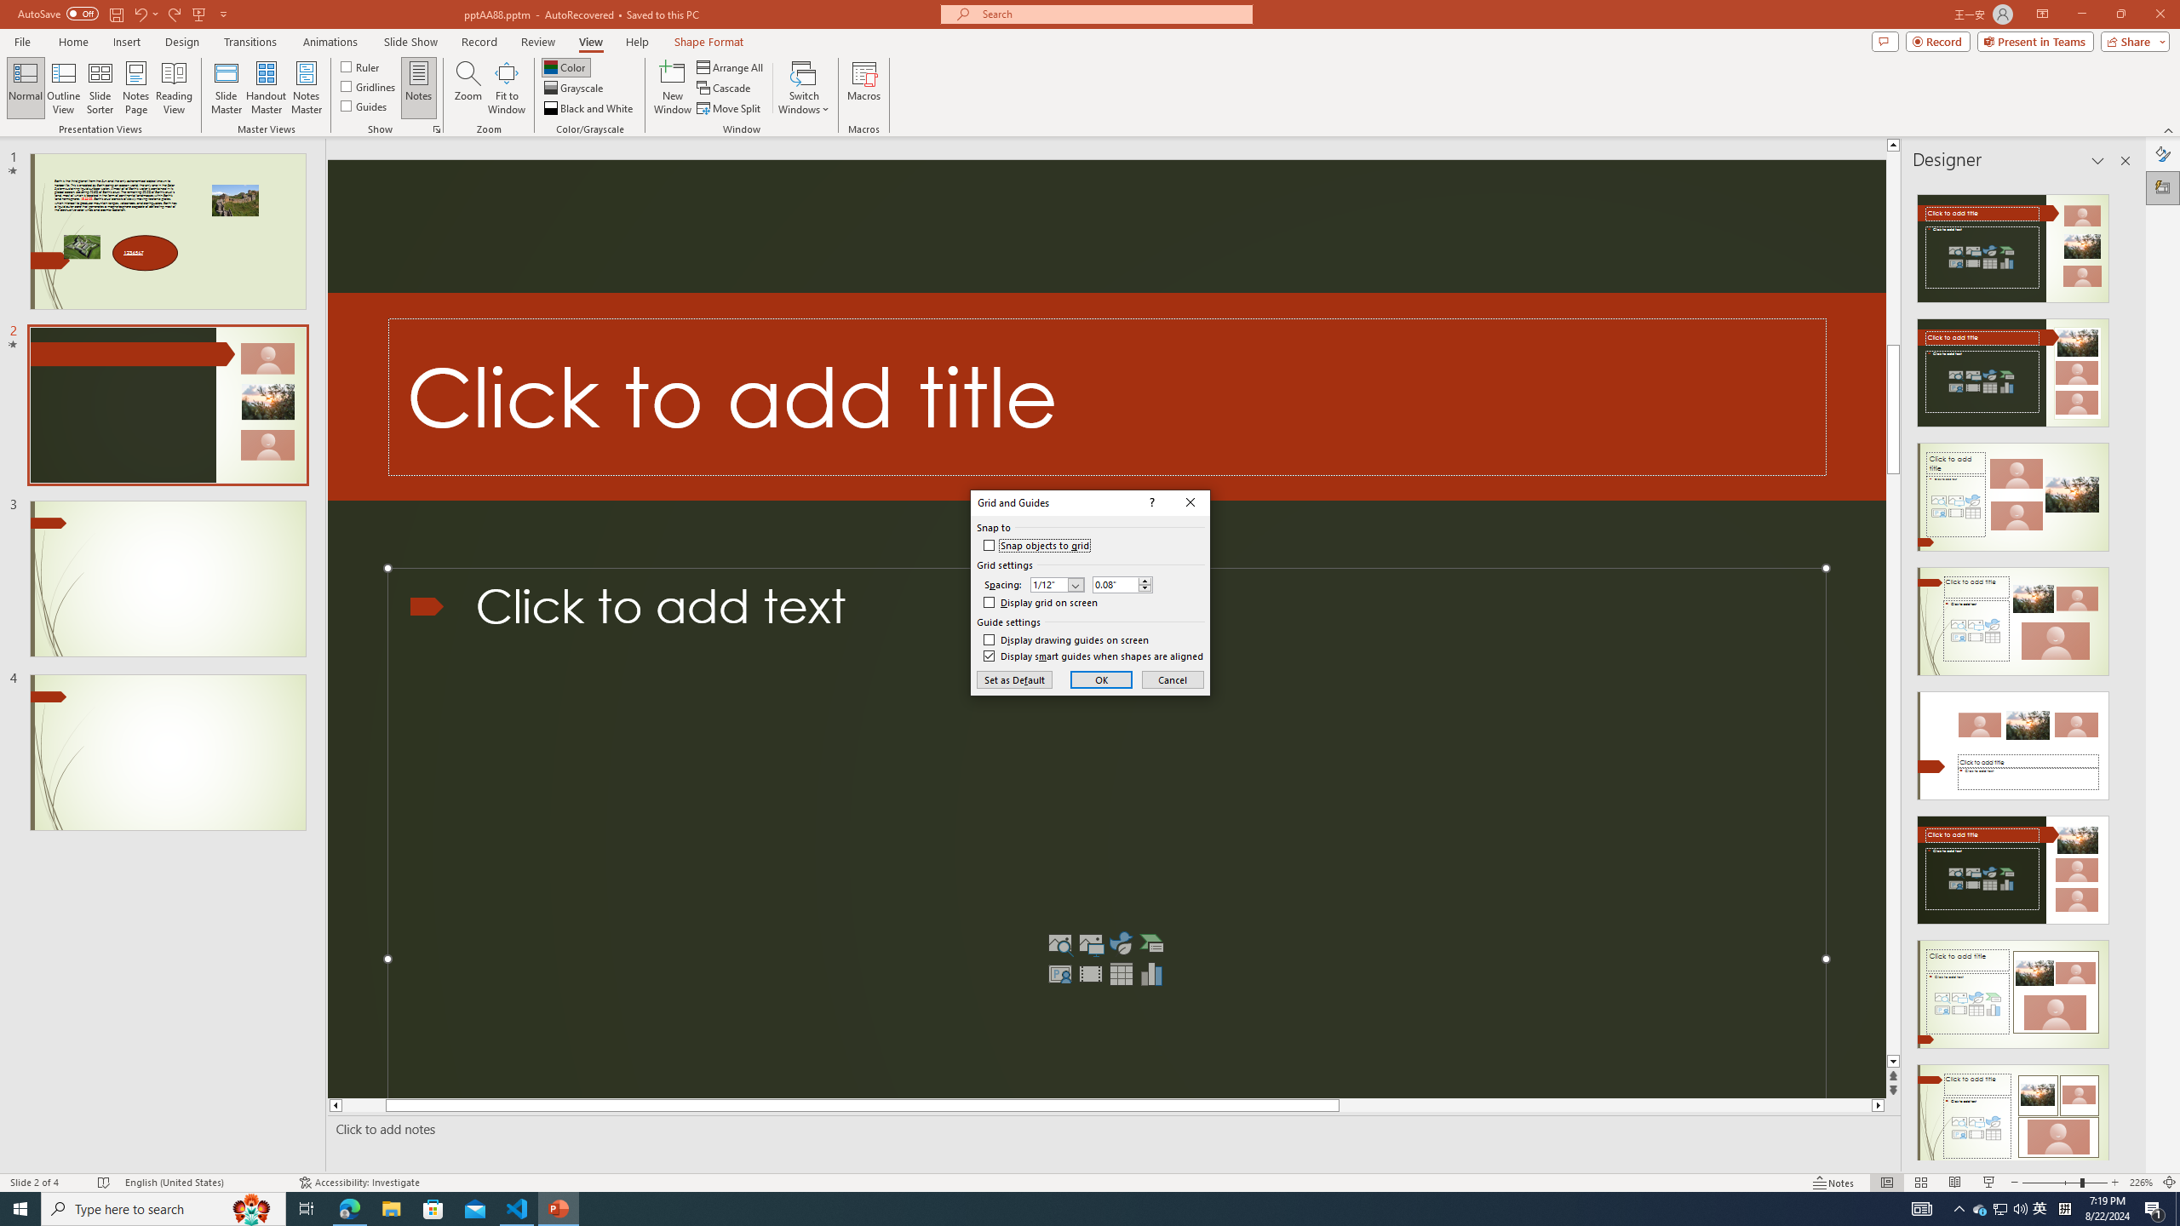  Describe the element at coordinates (1145, 581) in the screenshot. I see `More` at that location.